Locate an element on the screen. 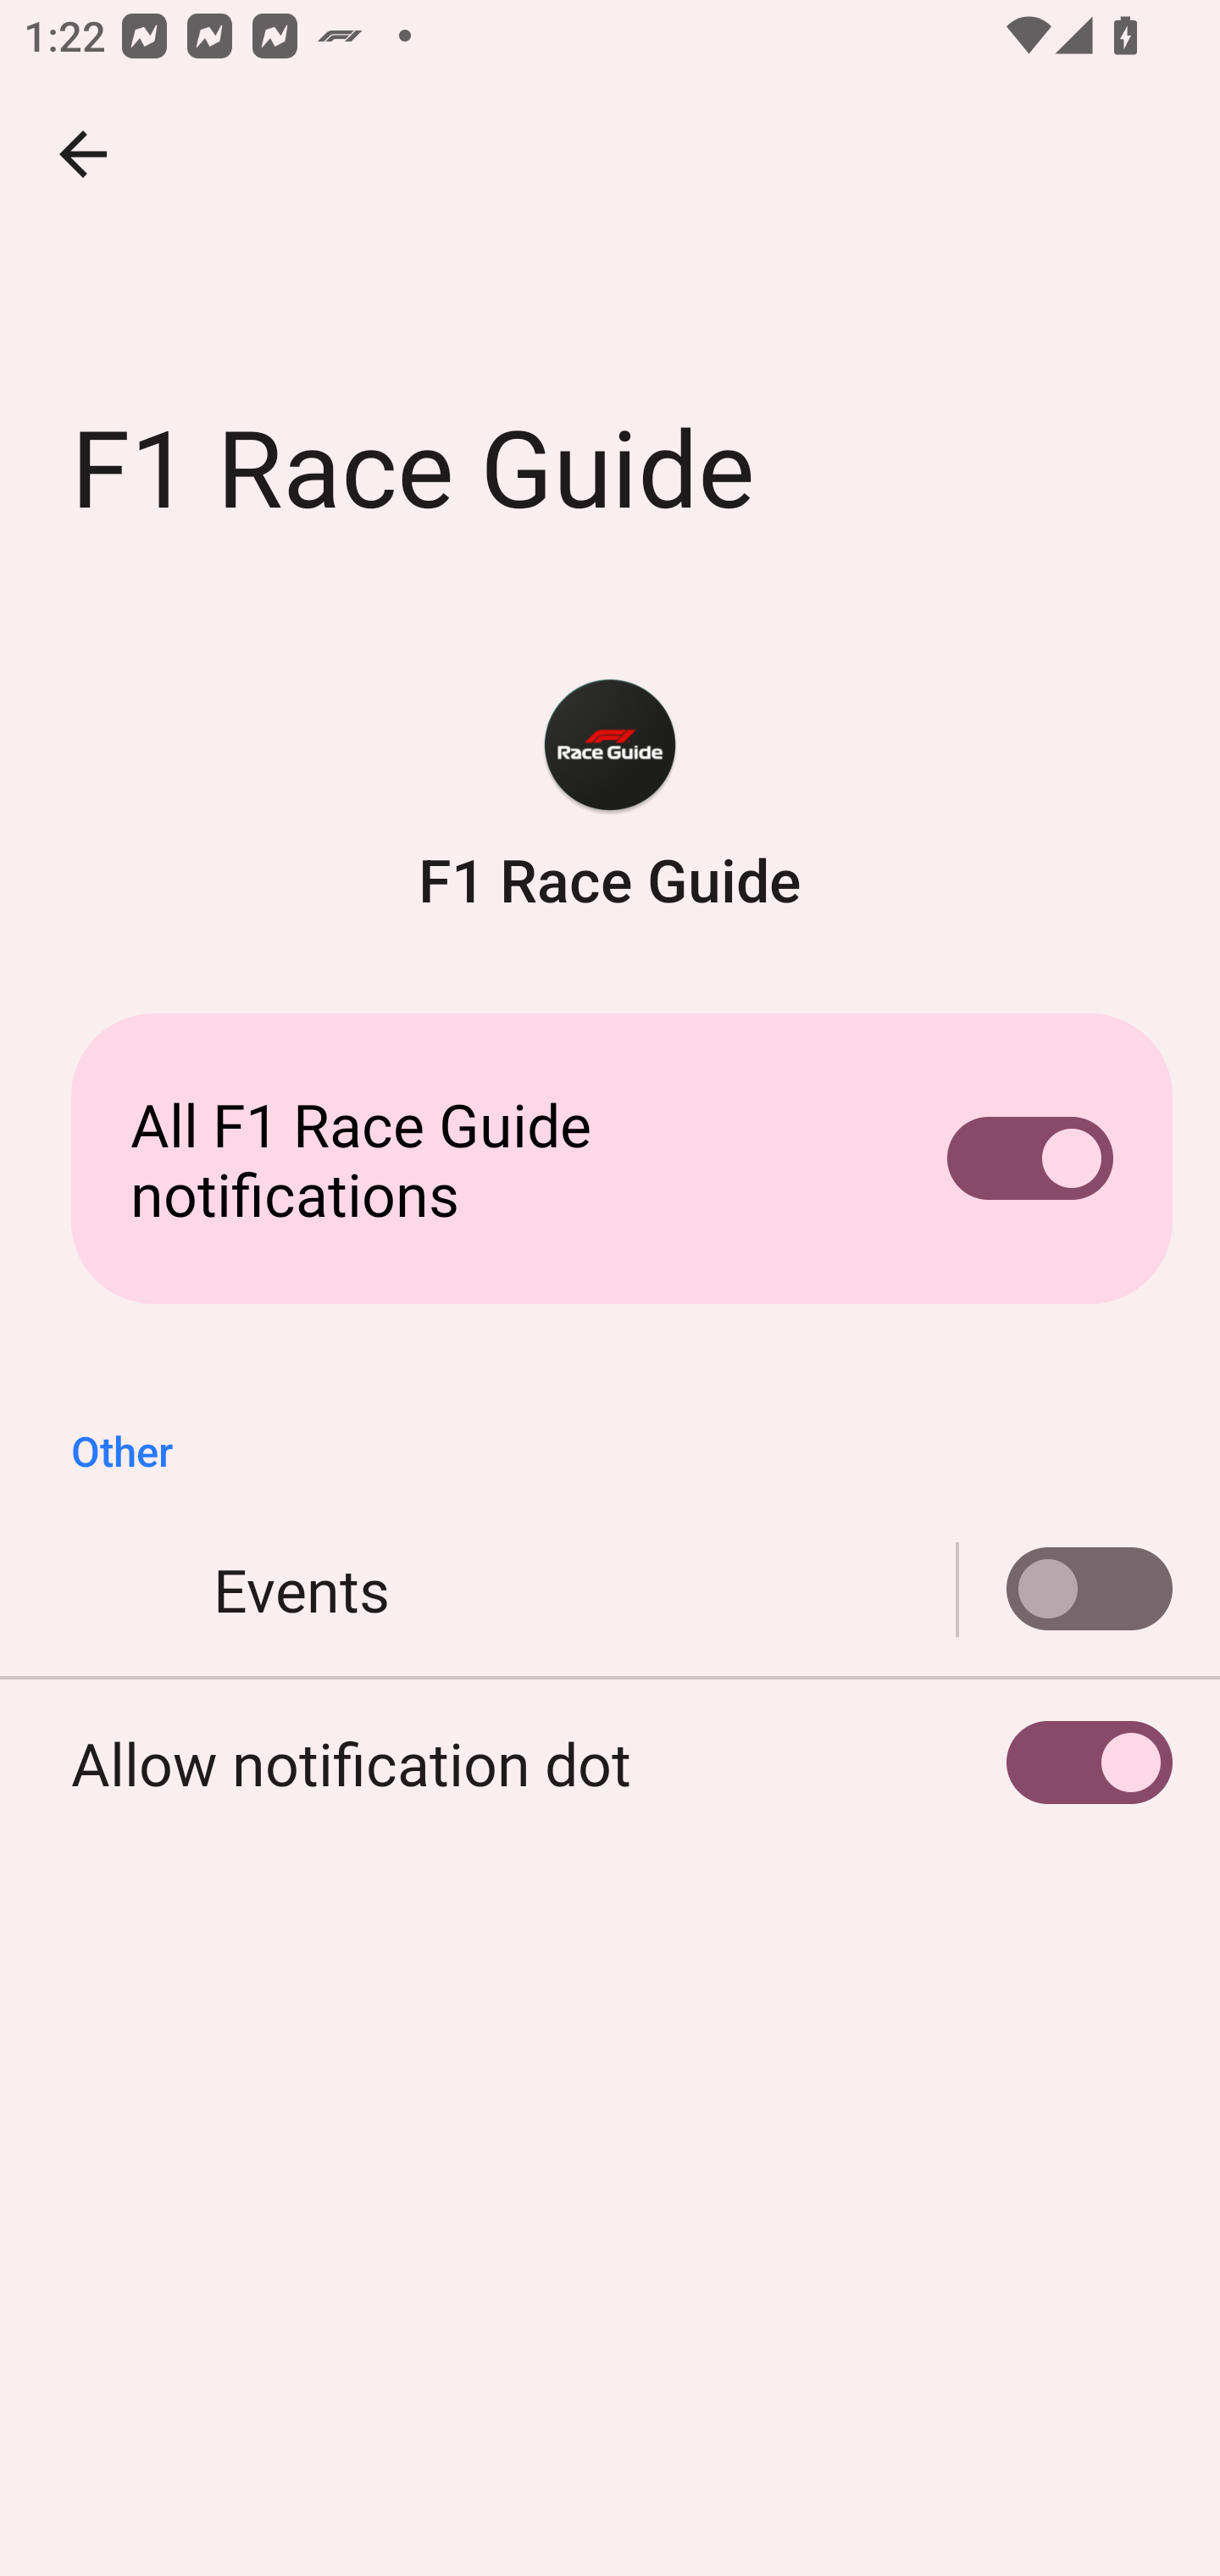 This screenshot has height=2576, width=1220. Events is located at coordinates (1065, 1590).